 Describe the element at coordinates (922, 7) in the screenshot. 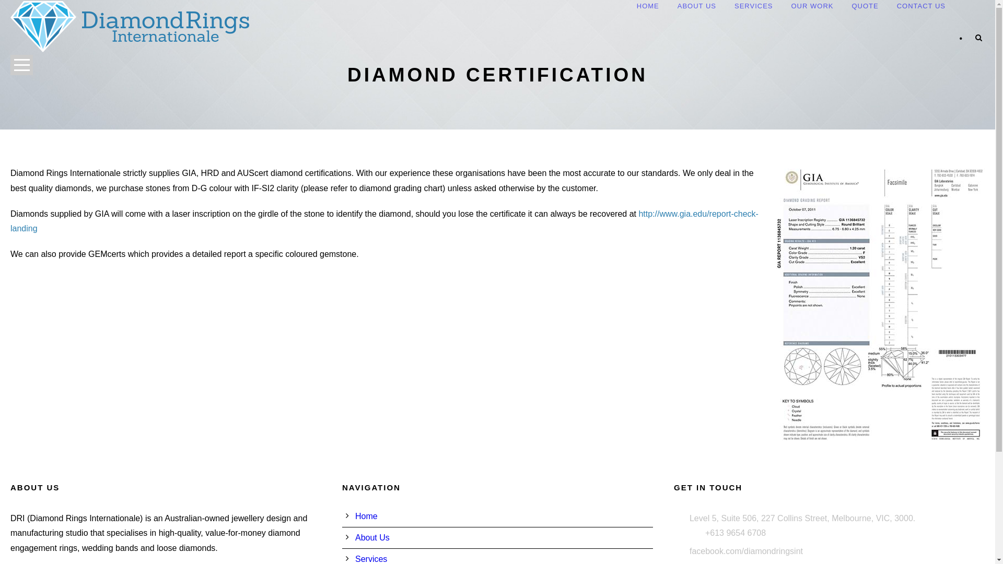

I see `CONTACT US` at that location.